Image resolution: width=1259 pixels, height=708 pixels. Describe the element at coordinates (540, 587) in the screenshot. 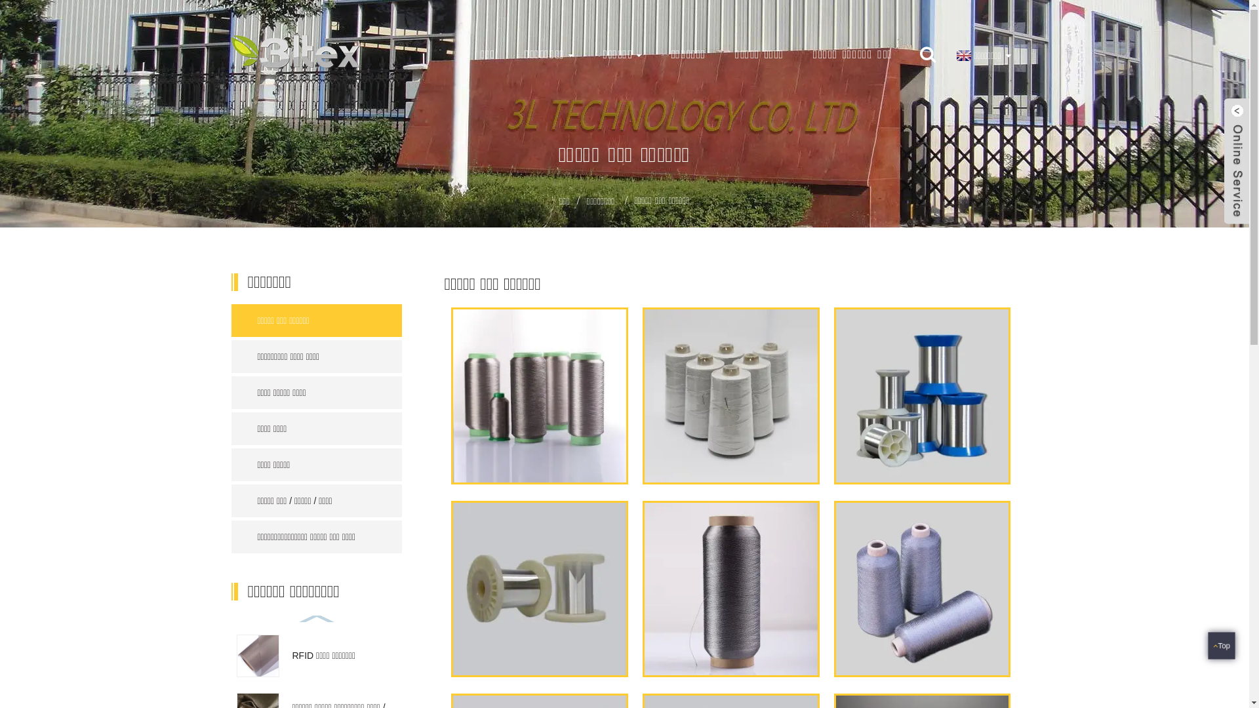

I see `extra fine silver plated wire` at that location.